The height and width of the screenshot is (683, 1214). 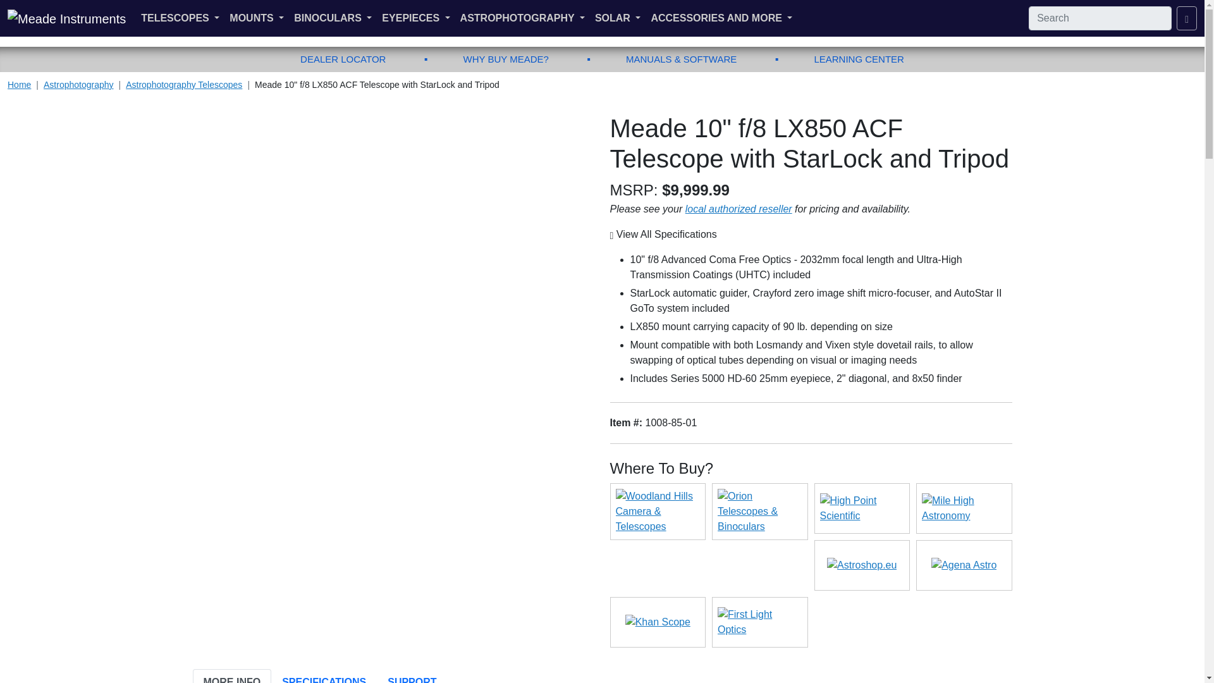 What do you see at coordinates (333, 18) in the screenshot?
I see `BINOCULARS` at bounding box center [333, 18].